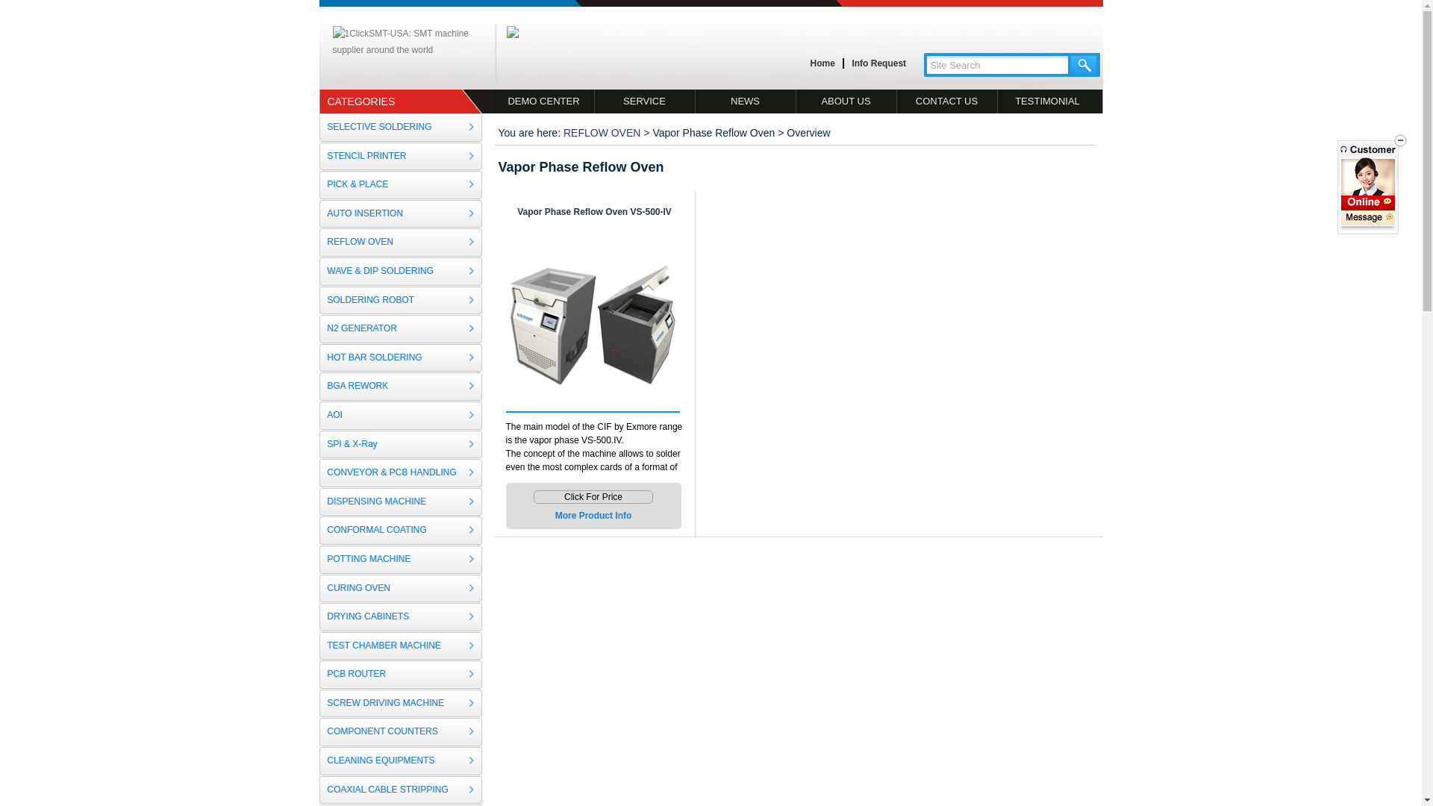 The width and height of the screenshot is (1433, 806). Describe the element at coordinates (594, 516) in the screenshot. I see `More Product Info` at that location.